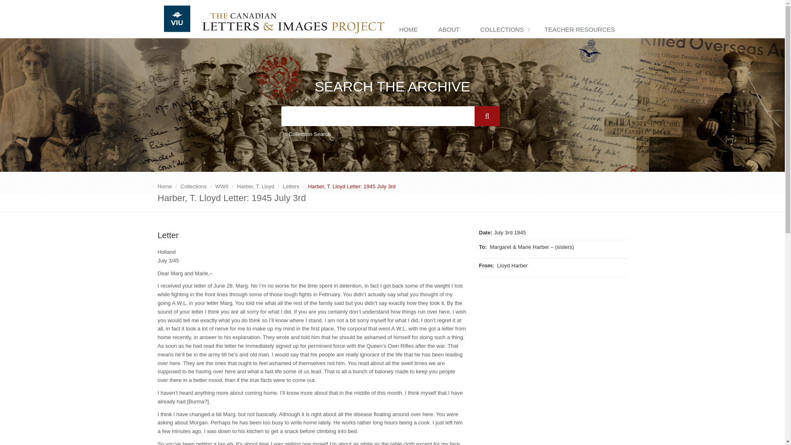 The width and height of the screenshot is (791, 445). I want to click on Home, so click(164, 186).